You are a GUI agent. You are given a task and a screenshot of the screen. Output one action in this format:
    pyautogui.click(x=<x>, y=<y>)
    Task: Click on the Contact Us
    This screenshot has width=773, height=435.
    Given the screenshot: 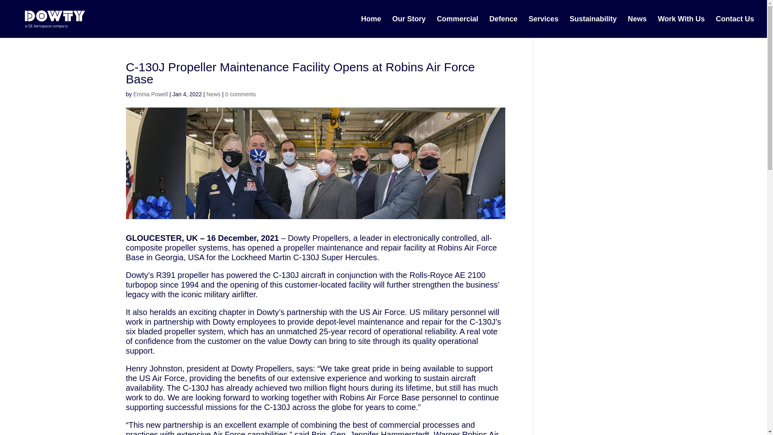 What is the action you would take?
    pyautogui.click(x=735, y=27)
    